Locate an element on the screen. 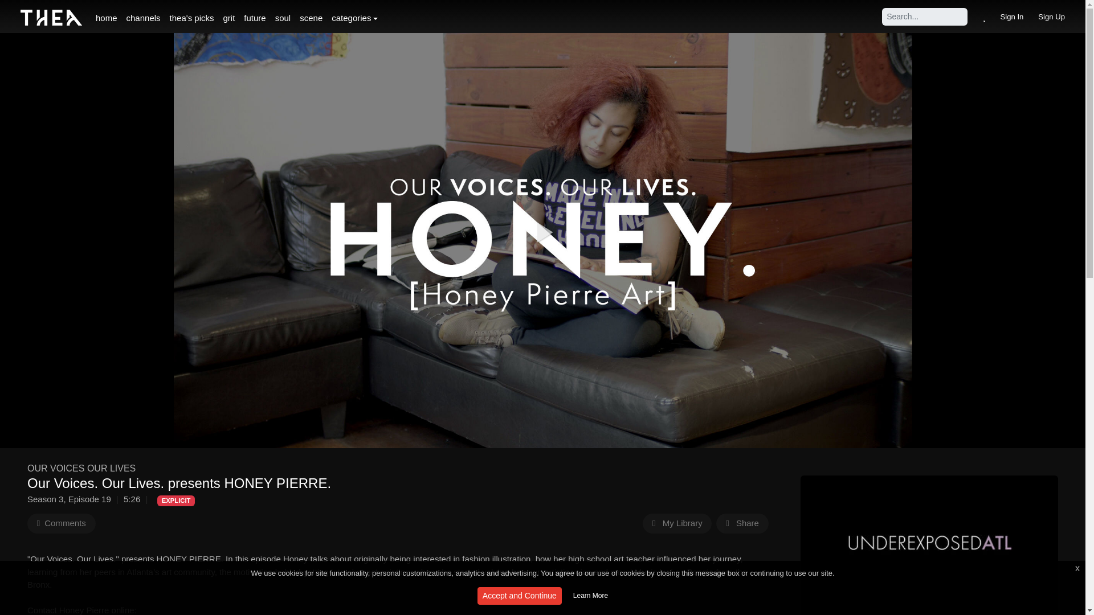 The width and height of the screenshot is (1094, 615). Sign Up is located at coordinates (1052, 17).